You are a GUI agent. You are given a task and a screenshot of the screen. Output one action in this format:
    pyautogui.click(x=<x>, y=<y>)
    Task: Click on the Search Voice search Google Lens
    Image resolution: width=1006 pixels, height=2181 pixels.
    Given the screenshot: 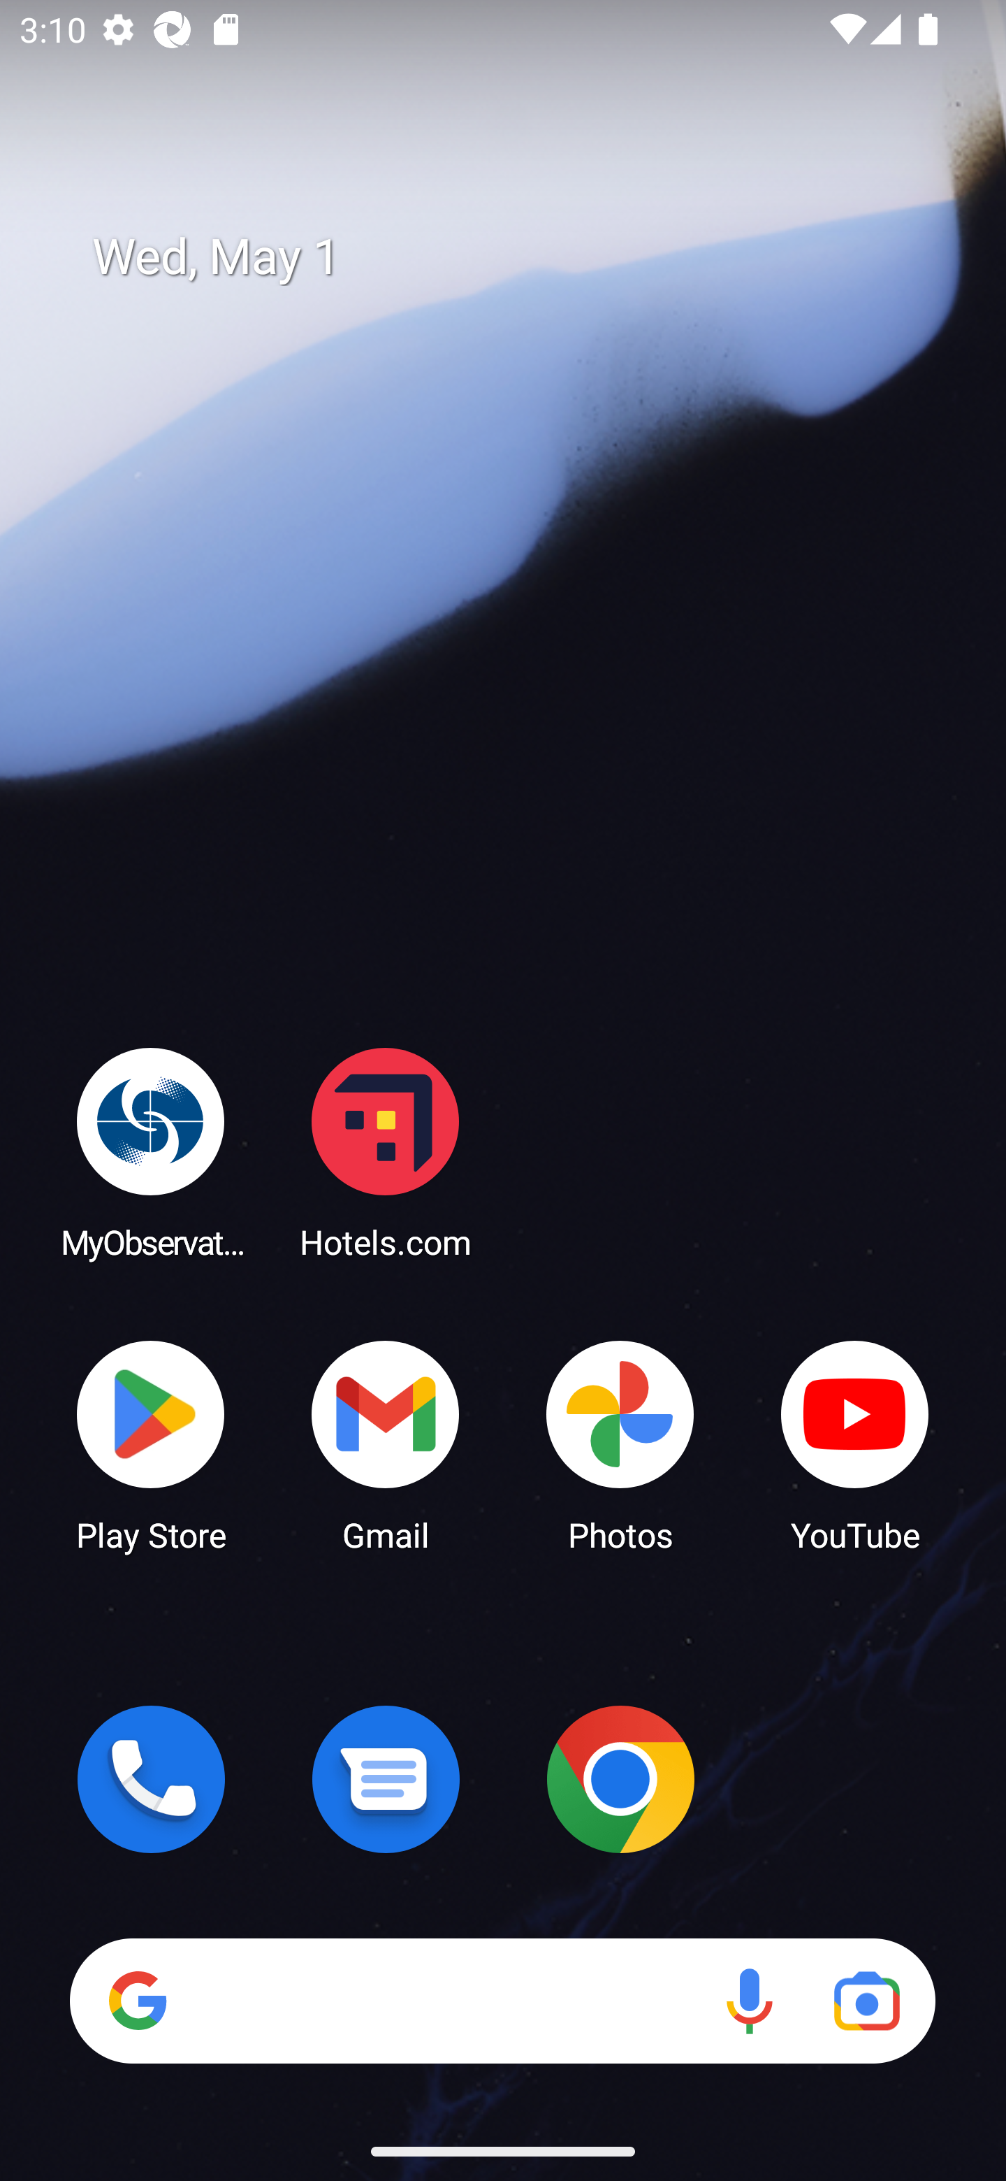 What is the action you would take?
    pyautogui.click(x=502, y=2001)
    